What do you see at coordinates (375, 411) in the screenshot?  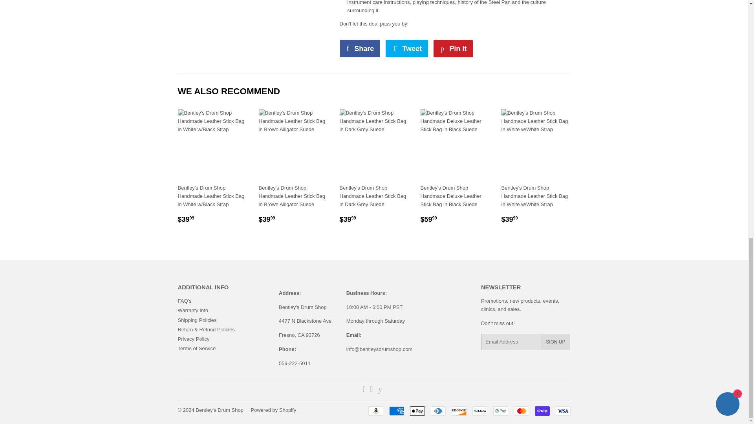 I see `Amazon` at bounding box center [375, 411].